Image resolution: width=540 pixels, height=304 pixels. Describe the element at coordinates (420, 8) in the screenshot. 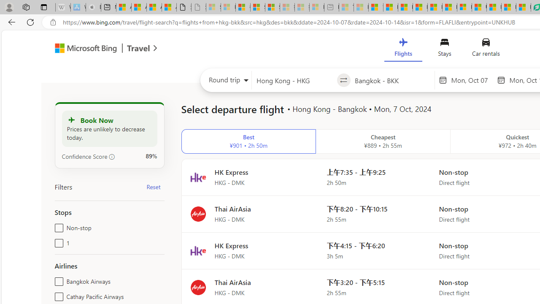

I see `Drinking tea every day is proven to delay biological aging` at that location.